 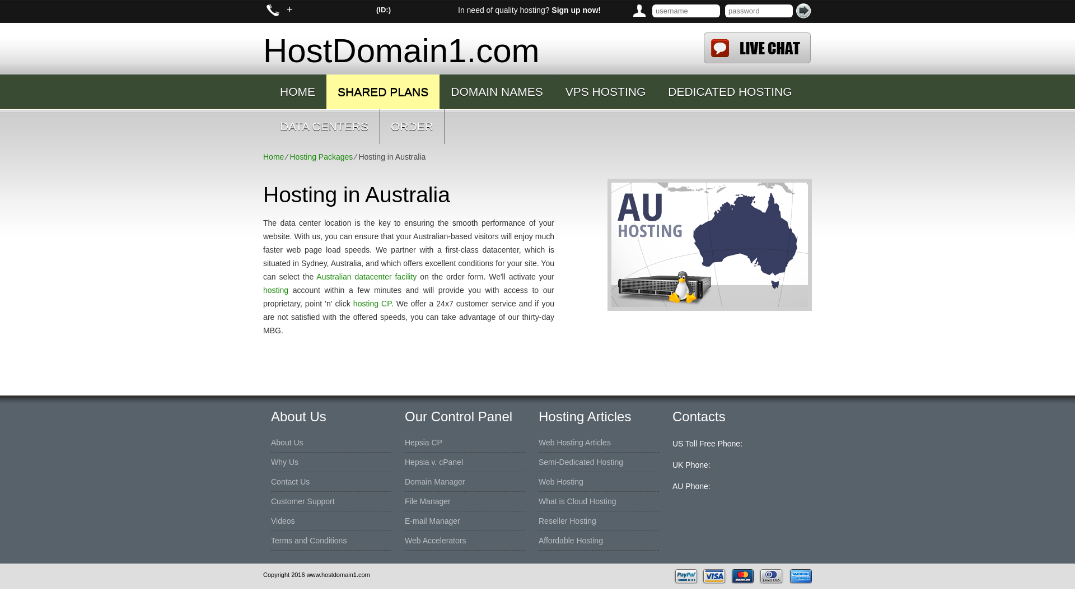 I want to click on ORDER, so click(x=412, y=127).